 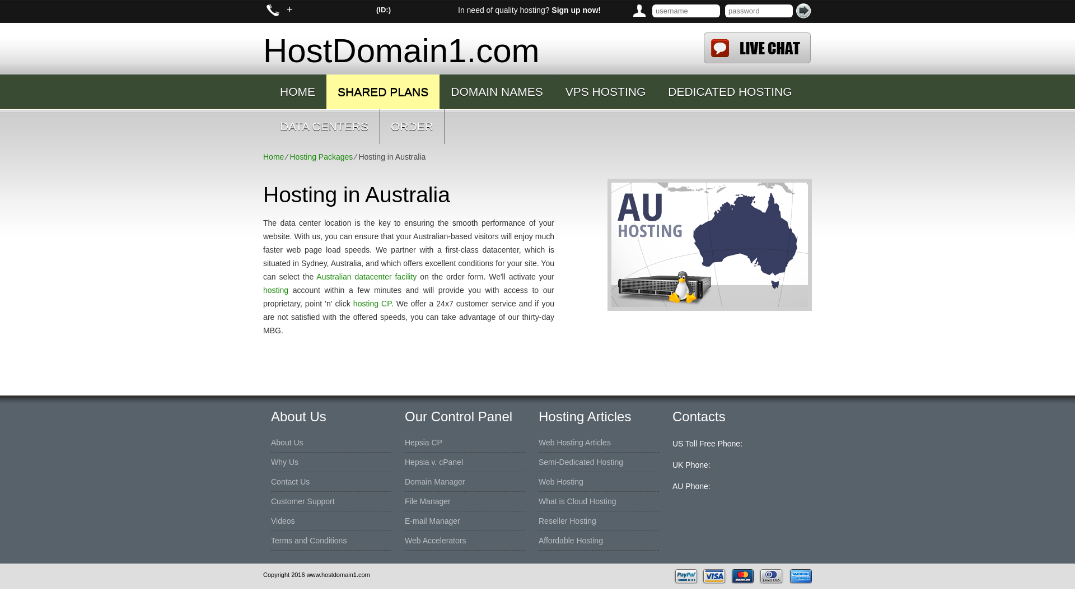 I want to click on ORDER, so click(x=412, y=127).